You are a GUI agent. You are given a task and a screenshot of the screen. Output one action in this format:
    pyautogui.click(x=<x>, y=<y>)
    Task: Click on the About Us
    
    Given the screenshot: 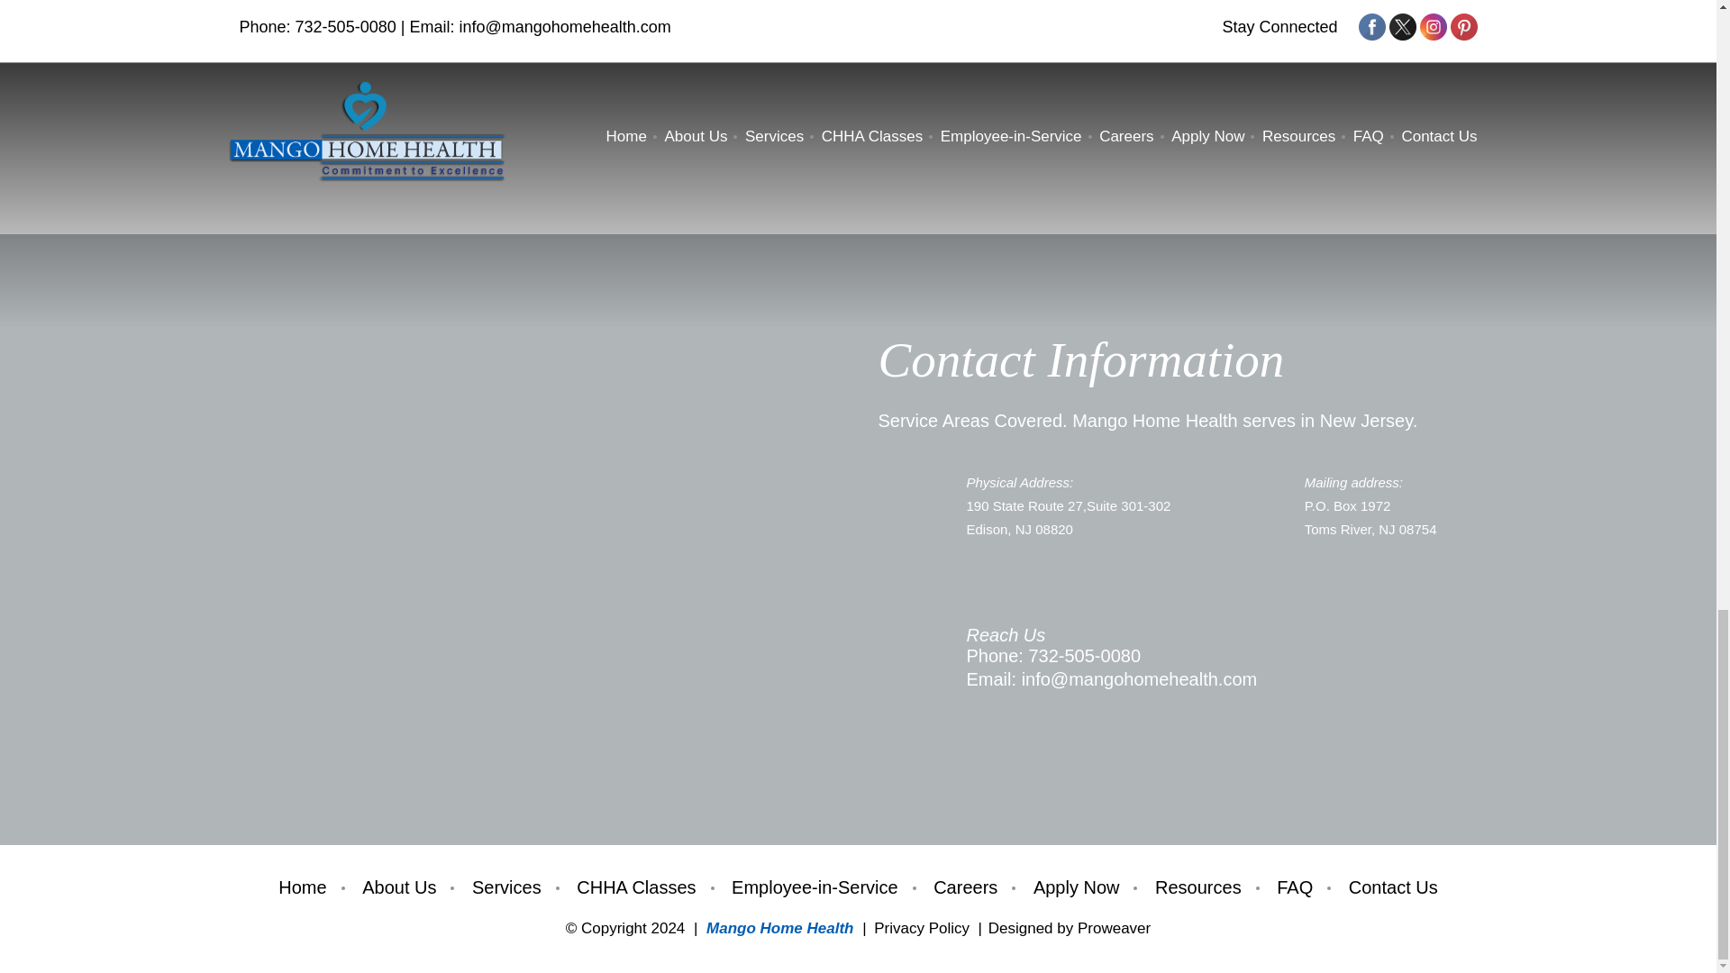 What is the action you would take?
    pyautogui.click(x=399, y=887)
    